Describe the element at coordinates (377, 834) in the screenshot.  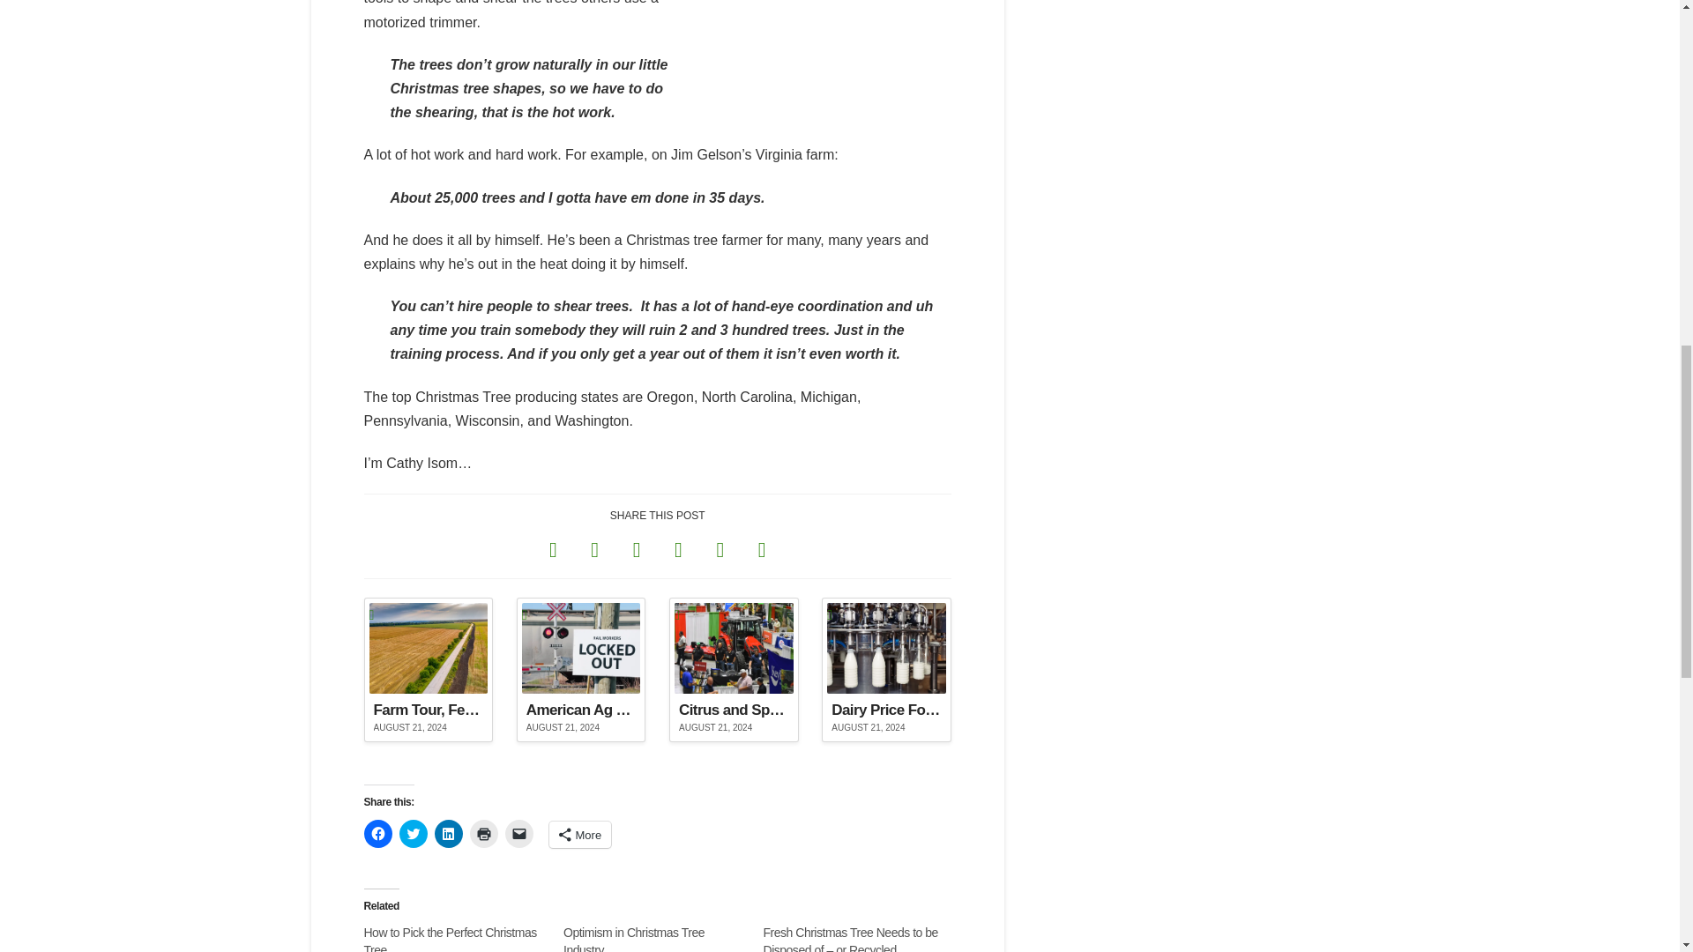
I see `Click to share on Facebook` at that location.